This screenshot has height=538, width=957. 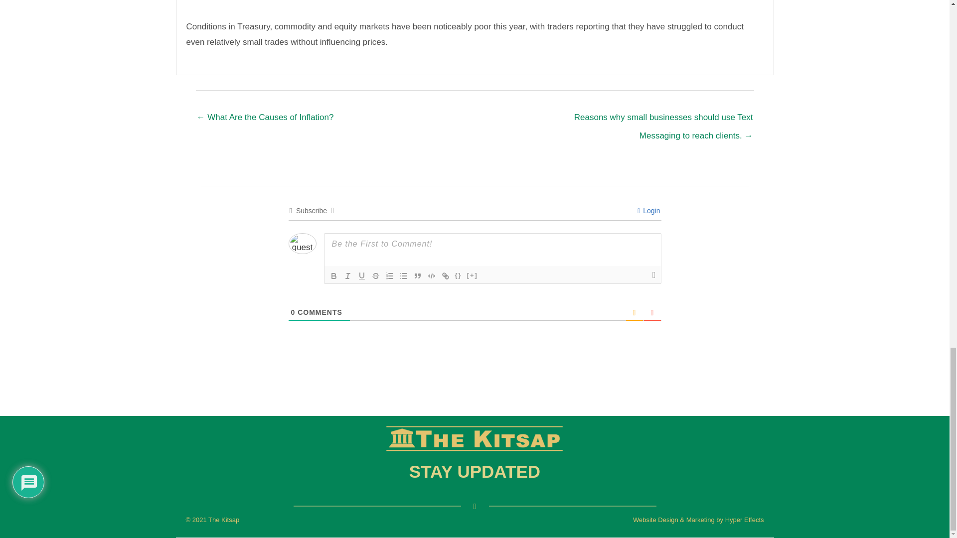 What do you see at coordinates (334, 276) in the screenshot?
I see `Bold` at bounding box center [334, 276].